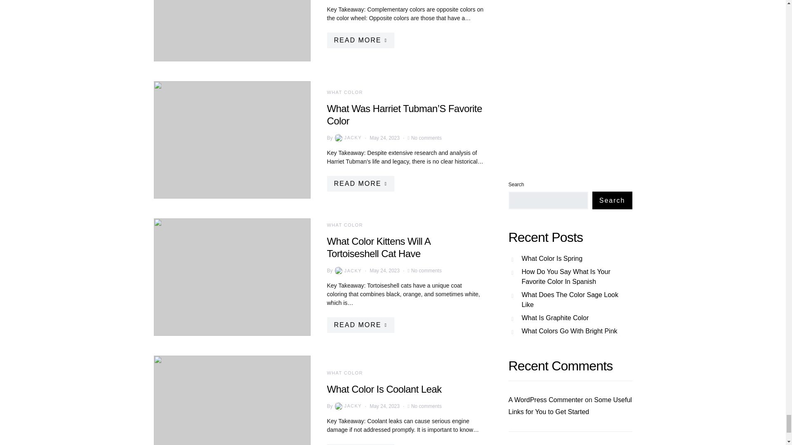 Image resolution: width=792 pixels, height=445 pixels. What do you see at coordinates (347, 270) in the screenshot?
I see `View all posts by Jacky` at bounding box center [347, 270].